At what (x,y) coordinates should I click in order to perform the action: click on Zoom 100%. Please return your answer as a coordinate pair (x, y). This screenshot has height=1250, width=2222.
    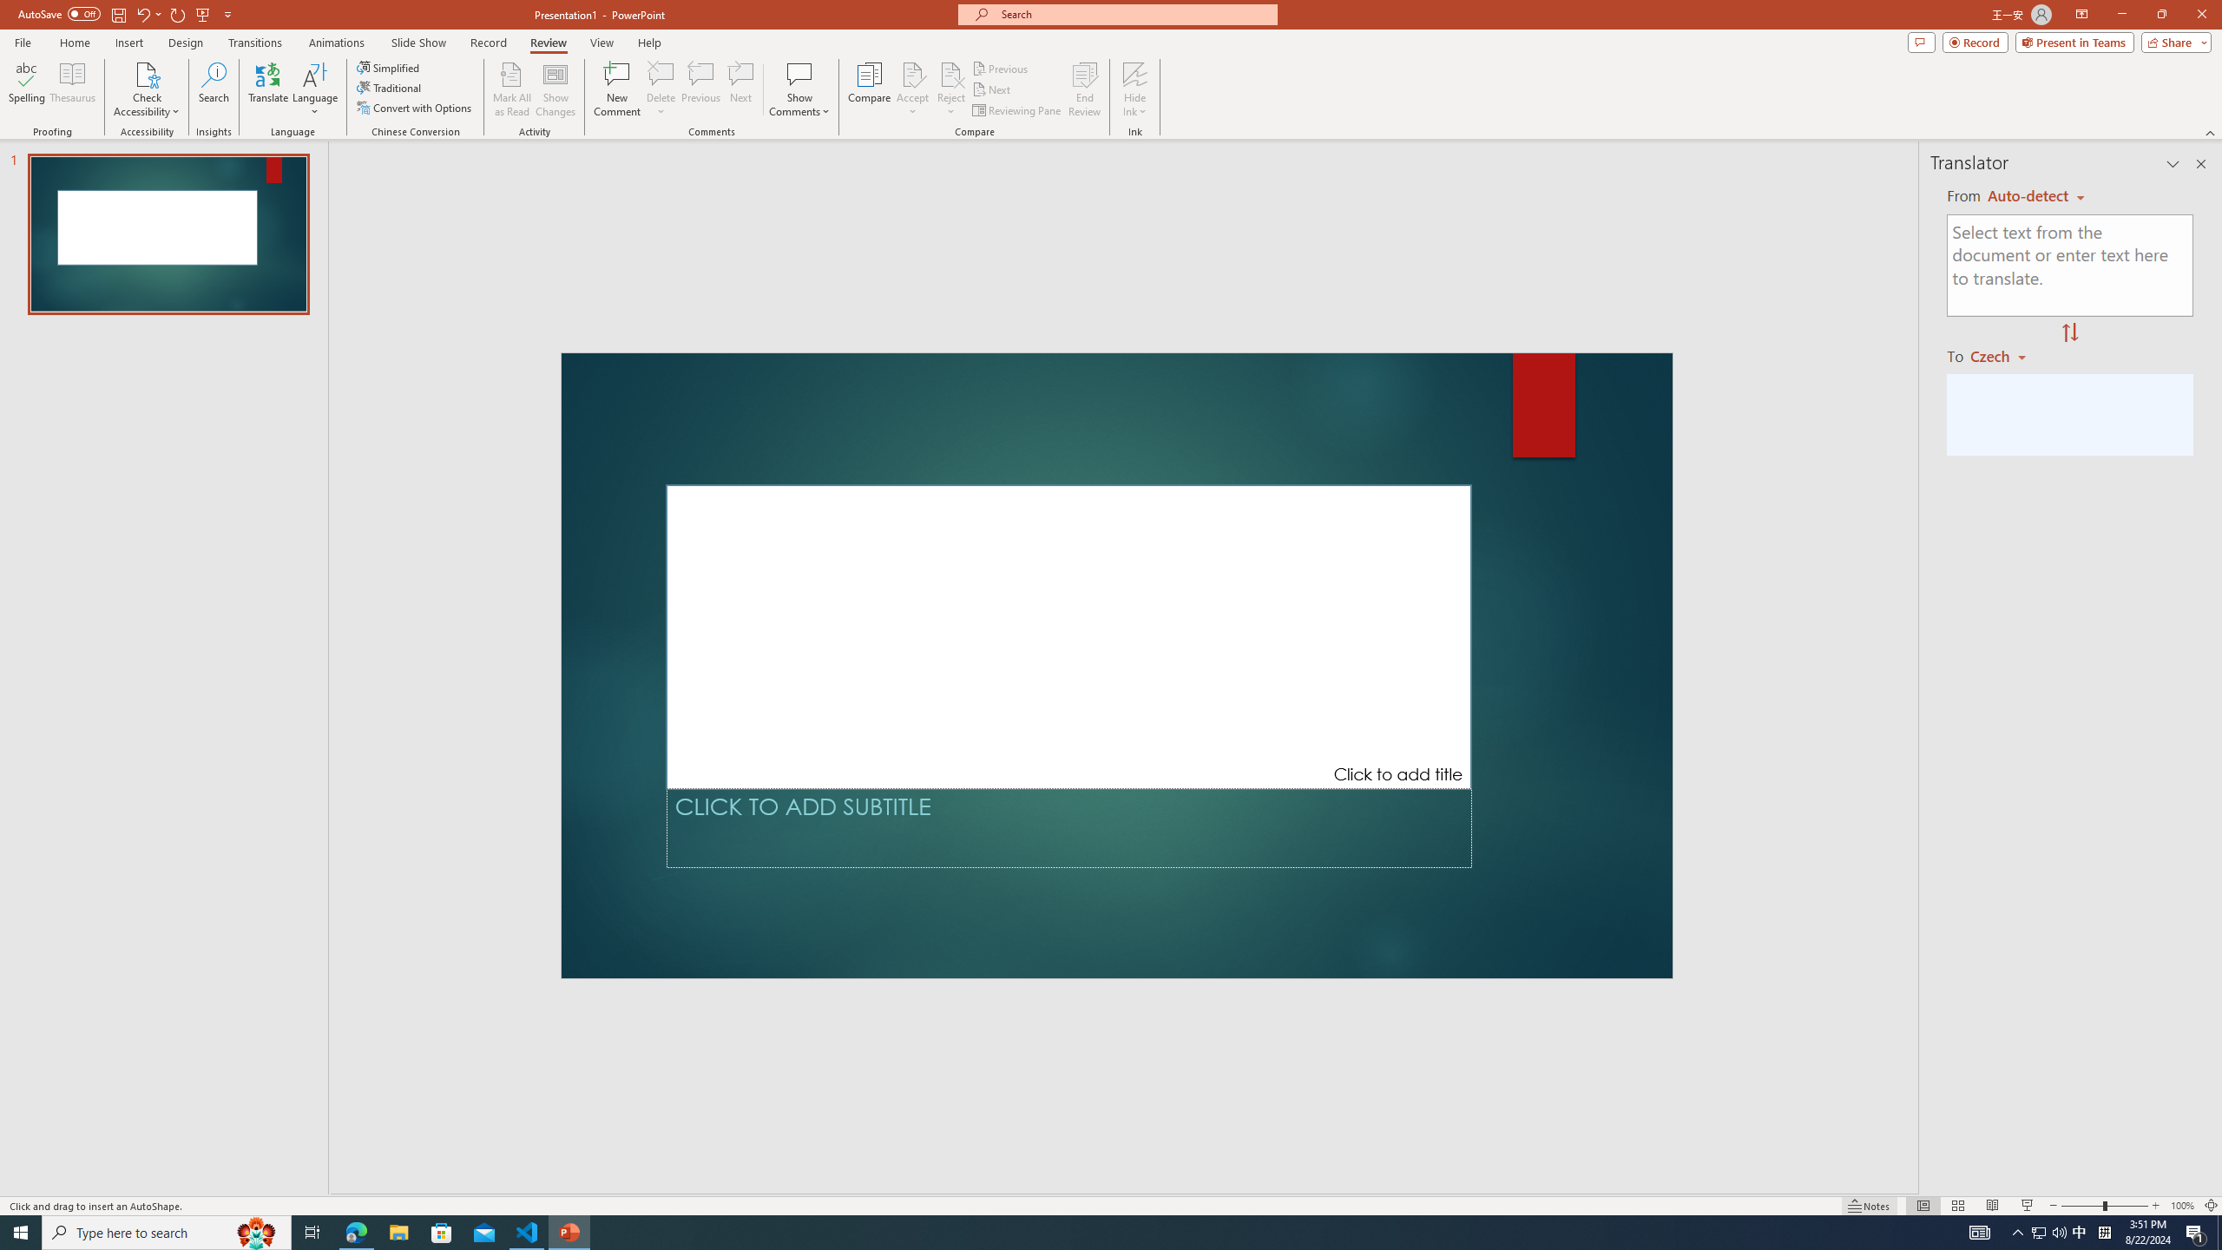
    Looking at the image, I should click on (2182, 1206).